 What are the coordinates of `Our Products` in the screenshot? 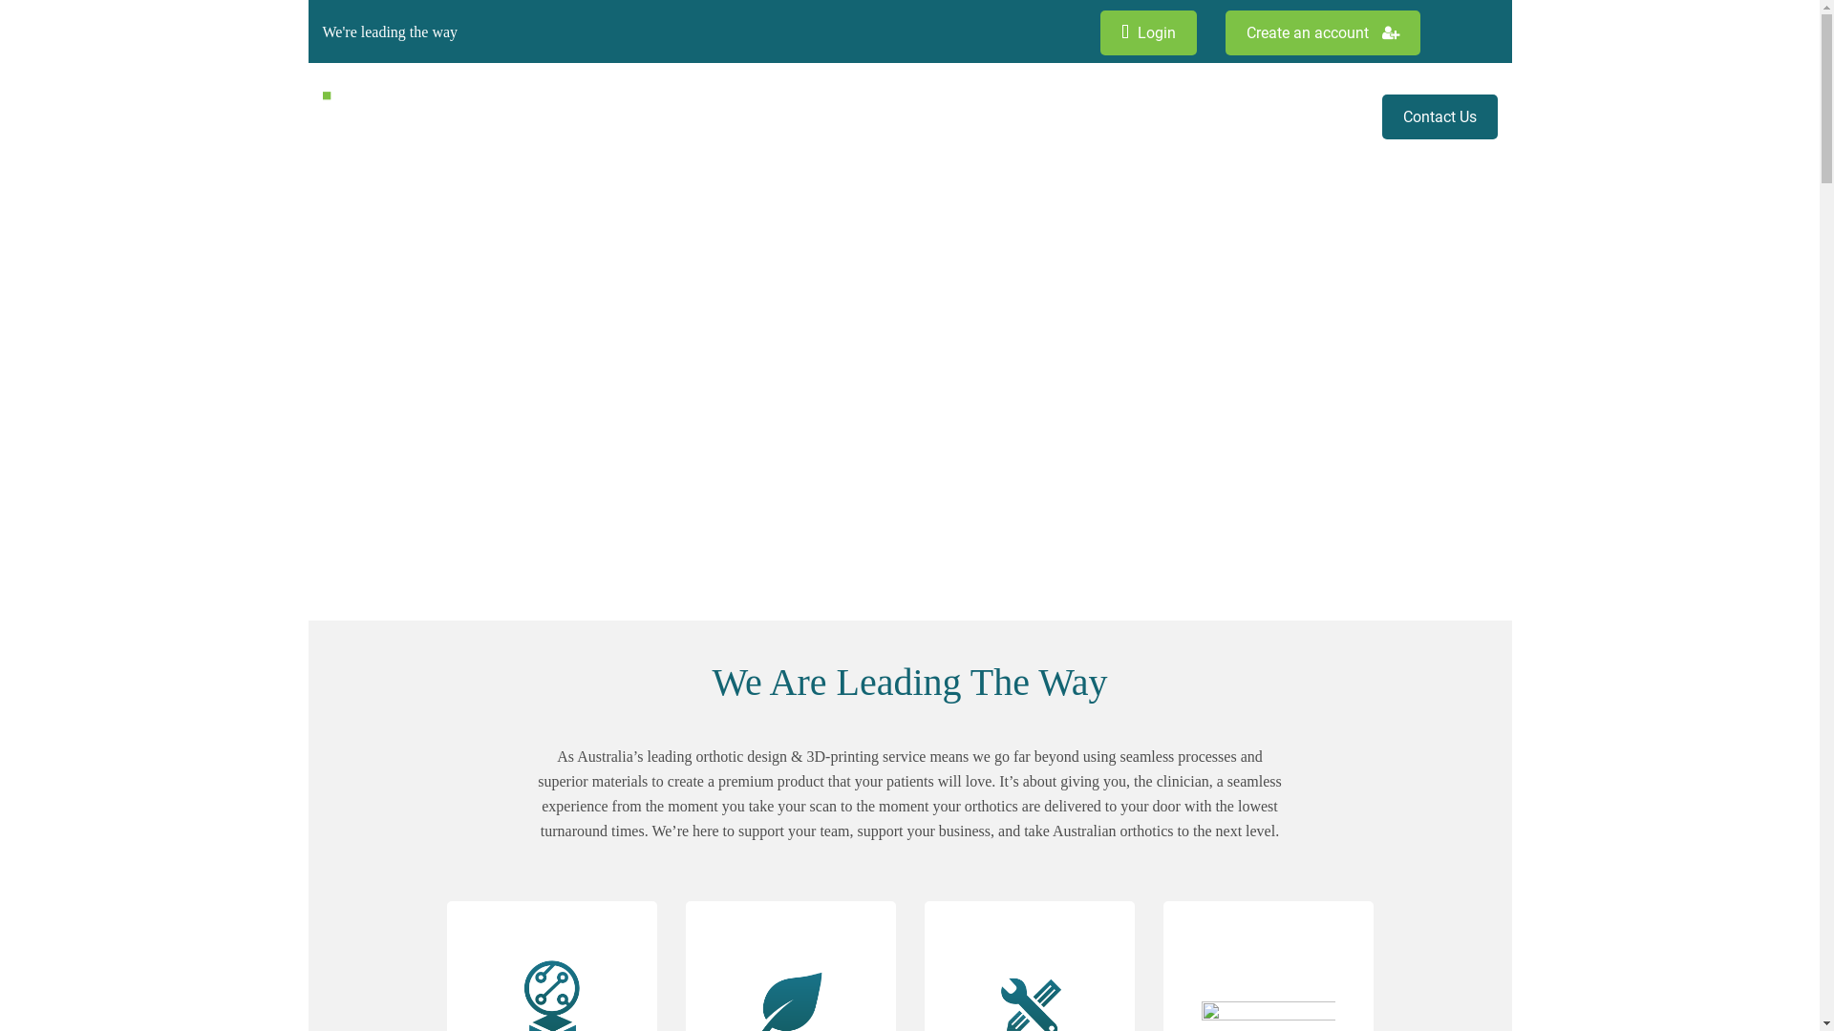 It's located at (972, 116).